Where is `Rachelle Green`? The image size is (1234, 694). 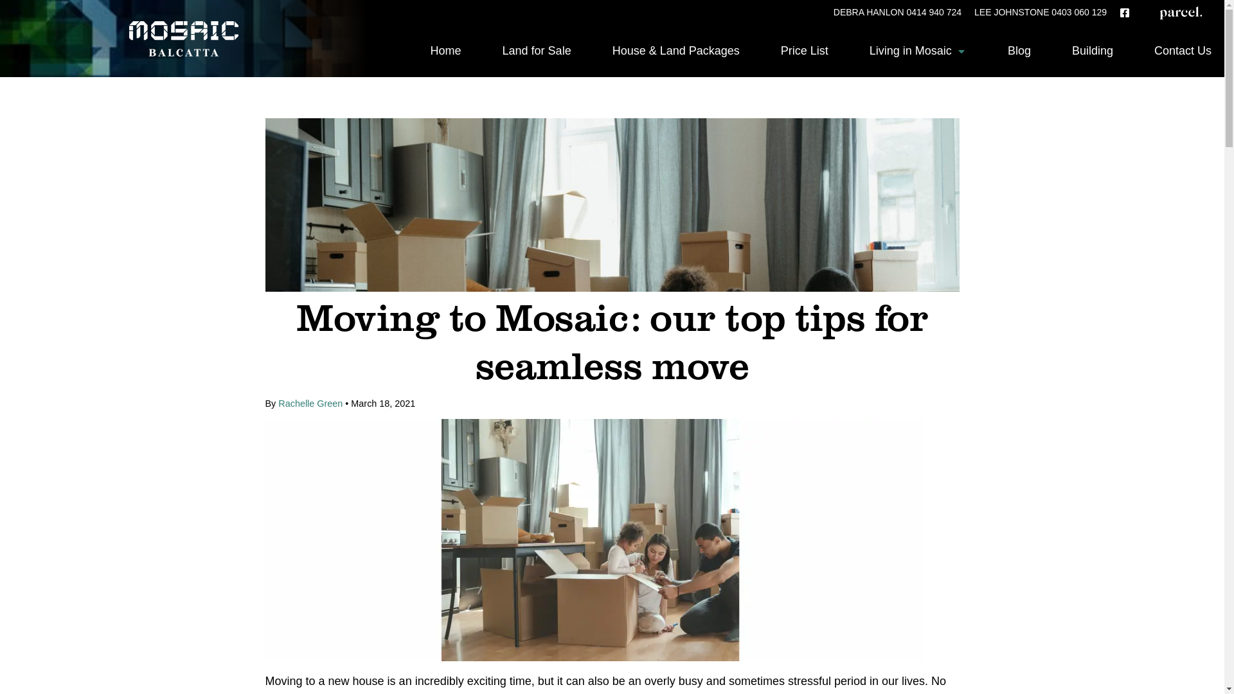
Rachelle Green is located at coordinates (310, 404).